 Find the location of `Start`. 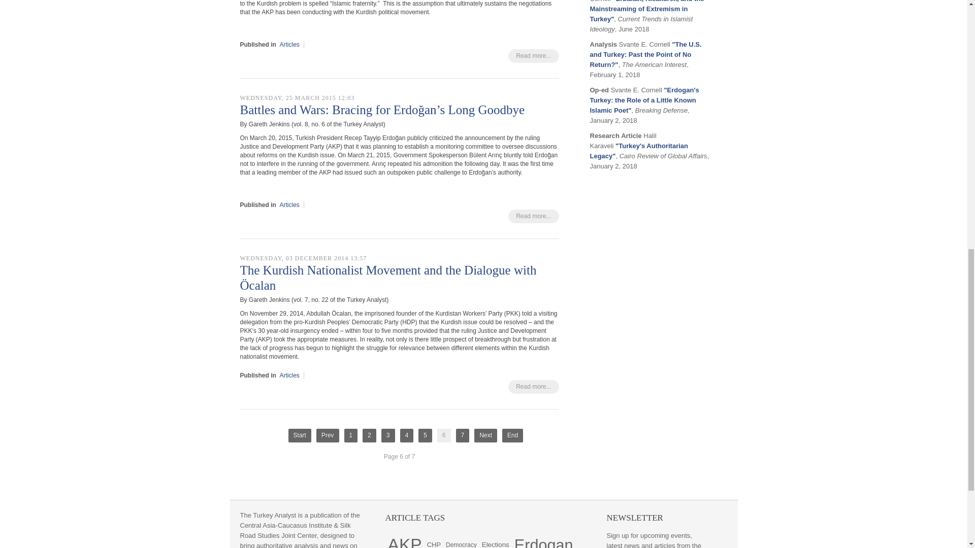

Start is located at coordinates (300, 435).